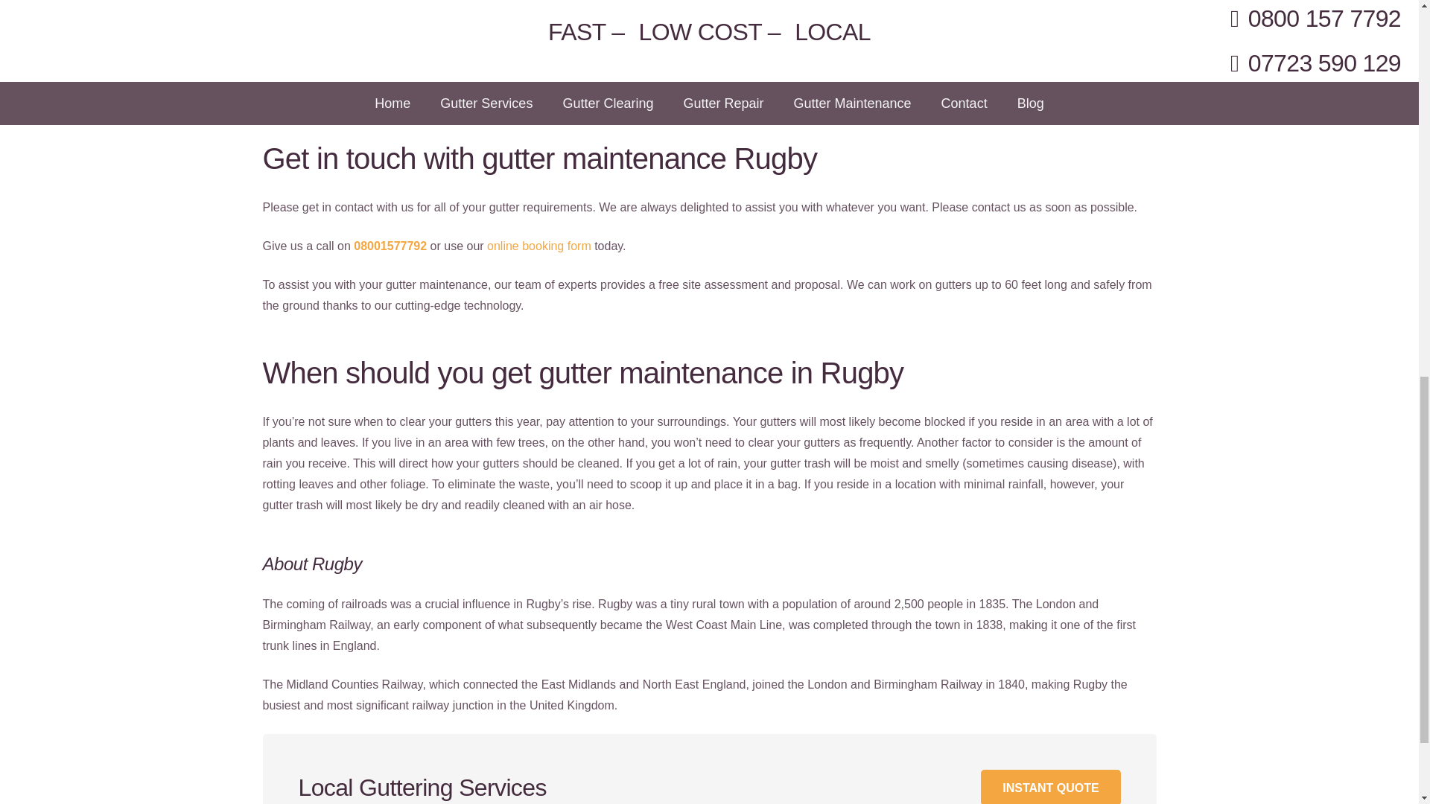 The height and width of the screenshot is (804, 1430). Describe the element at coordinates (1050, 786) in the screenshot. I see `Instant Quote` at that location.